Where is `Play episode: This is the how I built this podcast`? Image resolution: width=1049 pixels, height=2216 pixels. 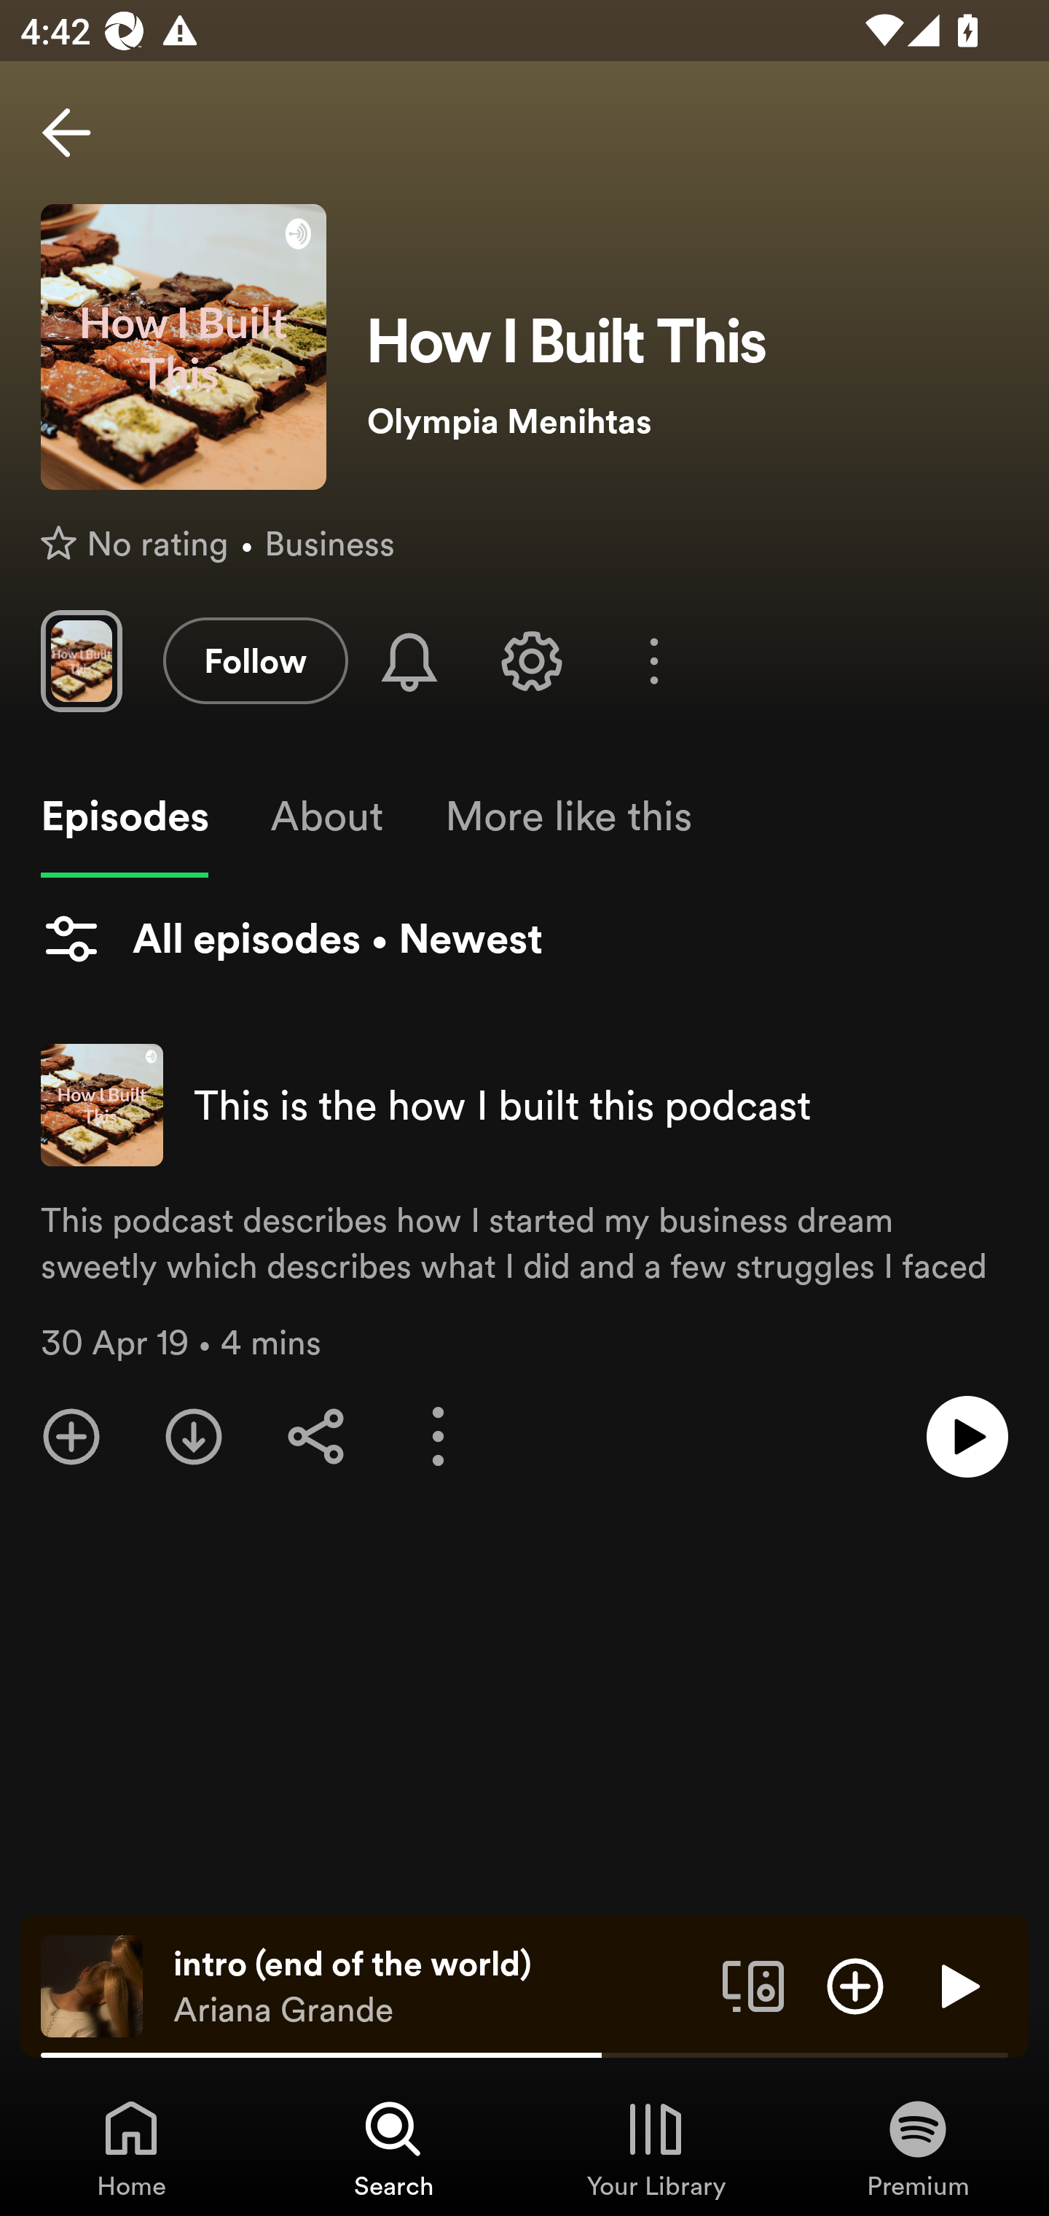 Play episode: This is the how I built this podcast is located at coordinates (967, 1437).